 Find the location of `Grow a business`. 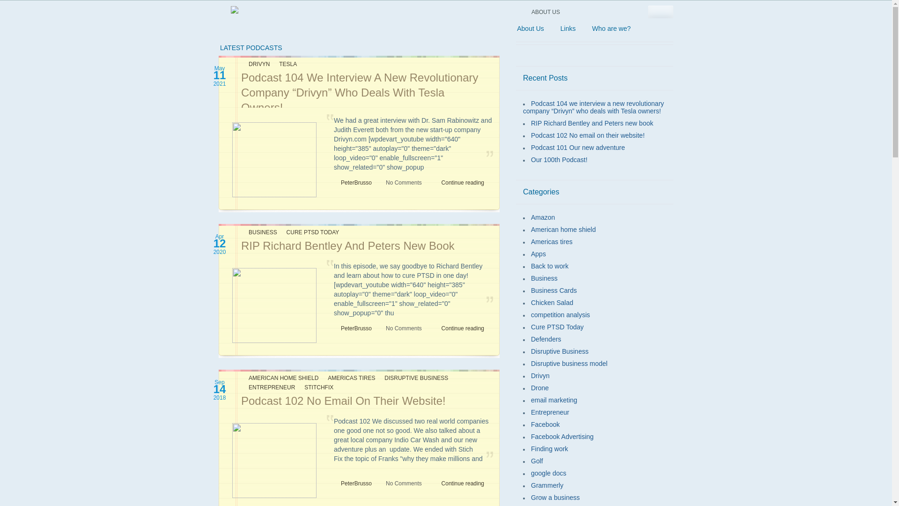

Grow a business is located at coordinates (555, 498).